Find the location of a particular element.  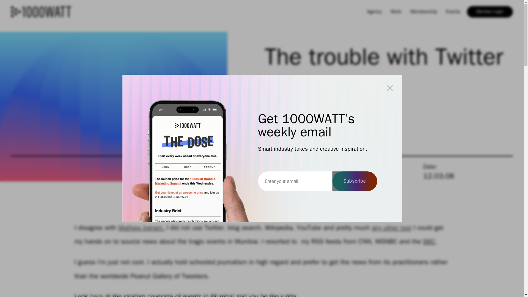

Mathew Ingram. is located at coordinates (141, 228).